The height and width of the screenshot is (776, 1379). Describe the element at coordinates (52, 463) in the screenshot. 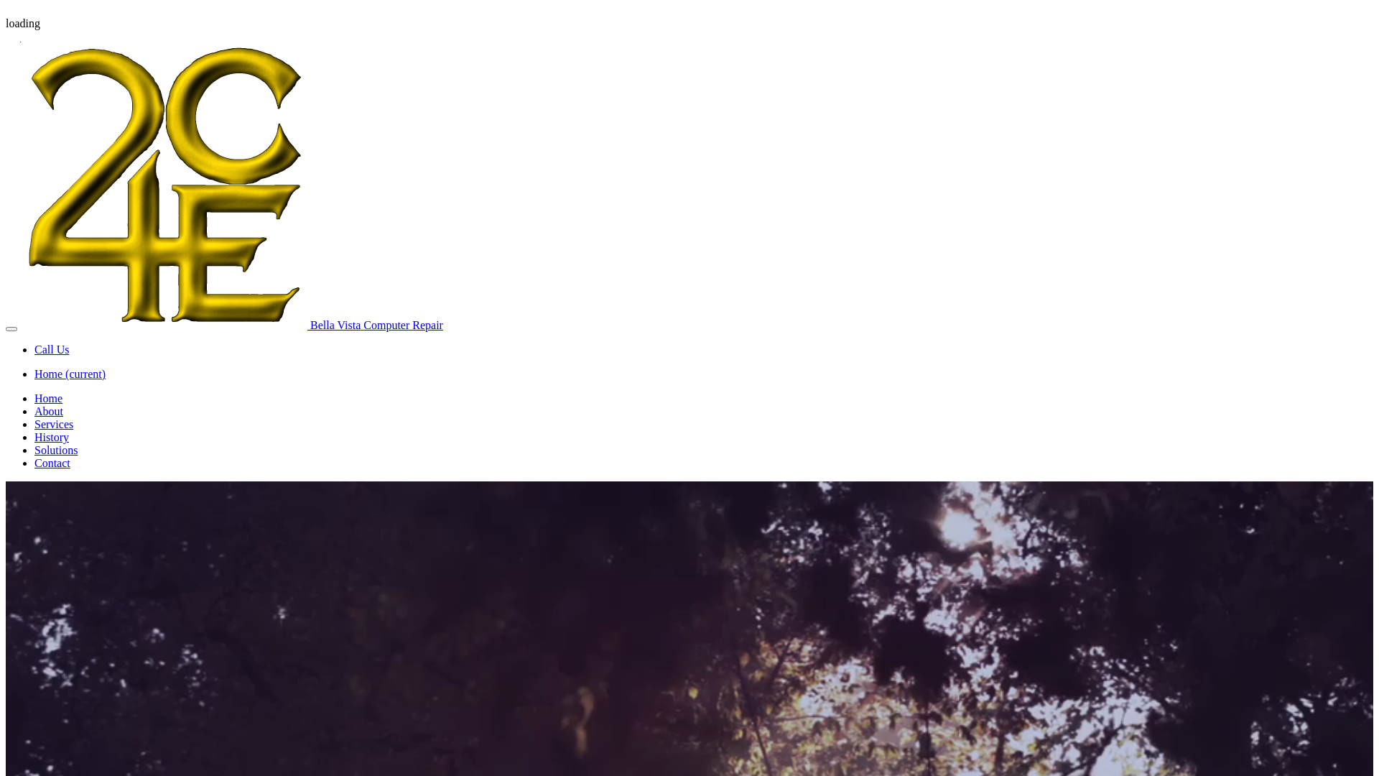

I see `Contact` at that location.